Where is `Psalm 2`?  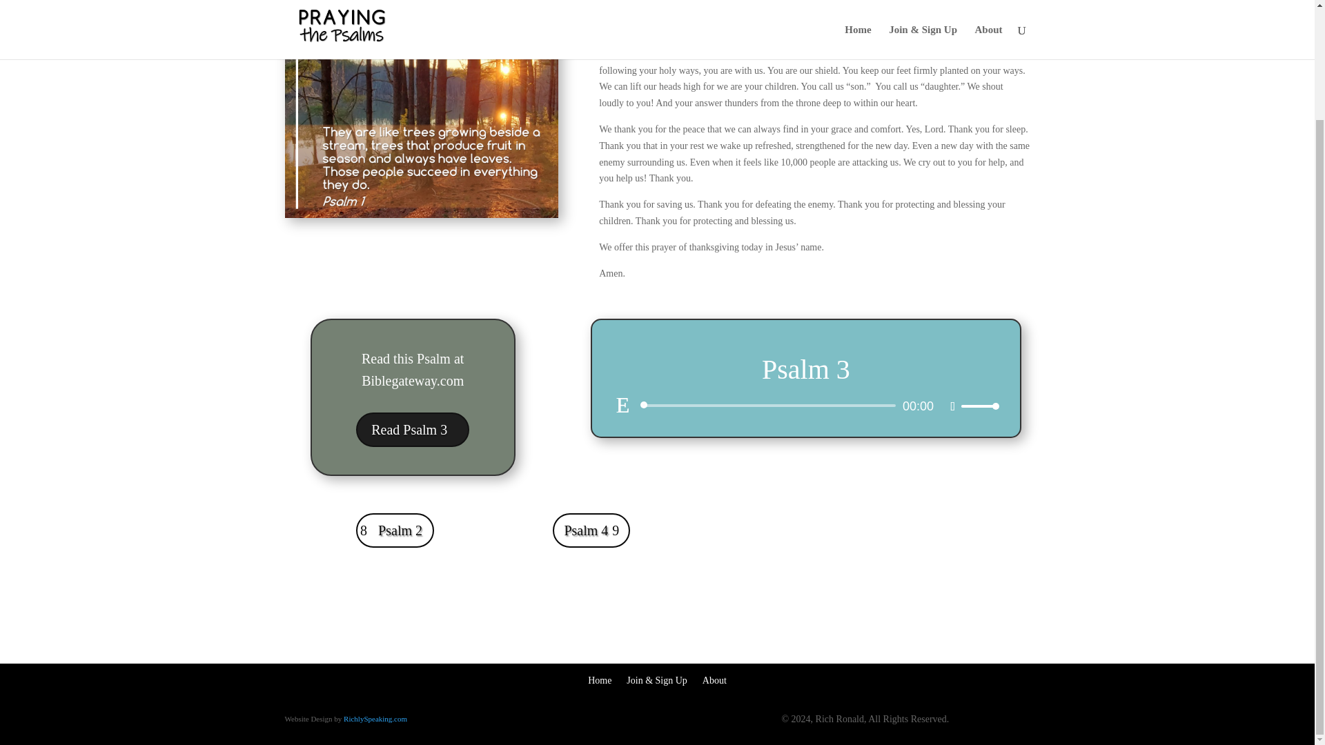
Psalm 2 is located at coordinates (395, 530).